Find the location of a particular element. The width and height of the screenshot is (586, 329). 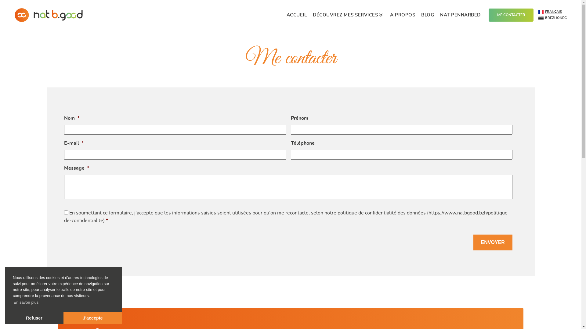

NAT PENNARBED is located at coordinates (460, 15).